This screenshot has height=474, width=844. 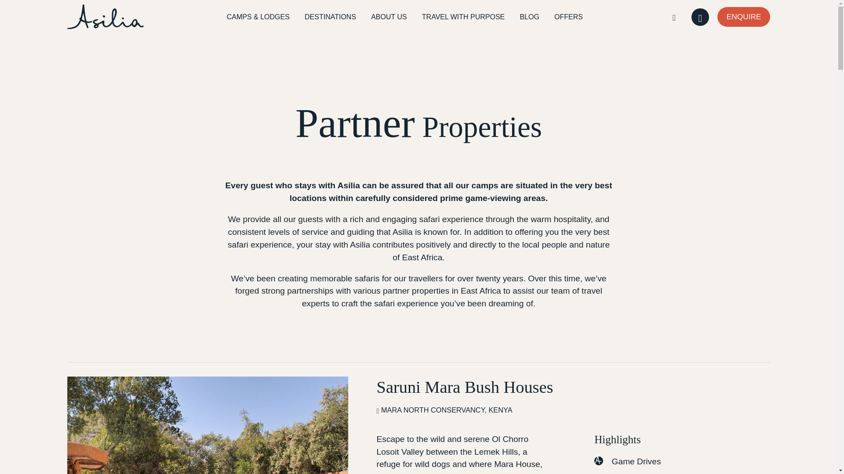 What do you see at coordinates (389, 17) in the screenshot?
I see `ABOUT US` at bounding box center [389, 17].